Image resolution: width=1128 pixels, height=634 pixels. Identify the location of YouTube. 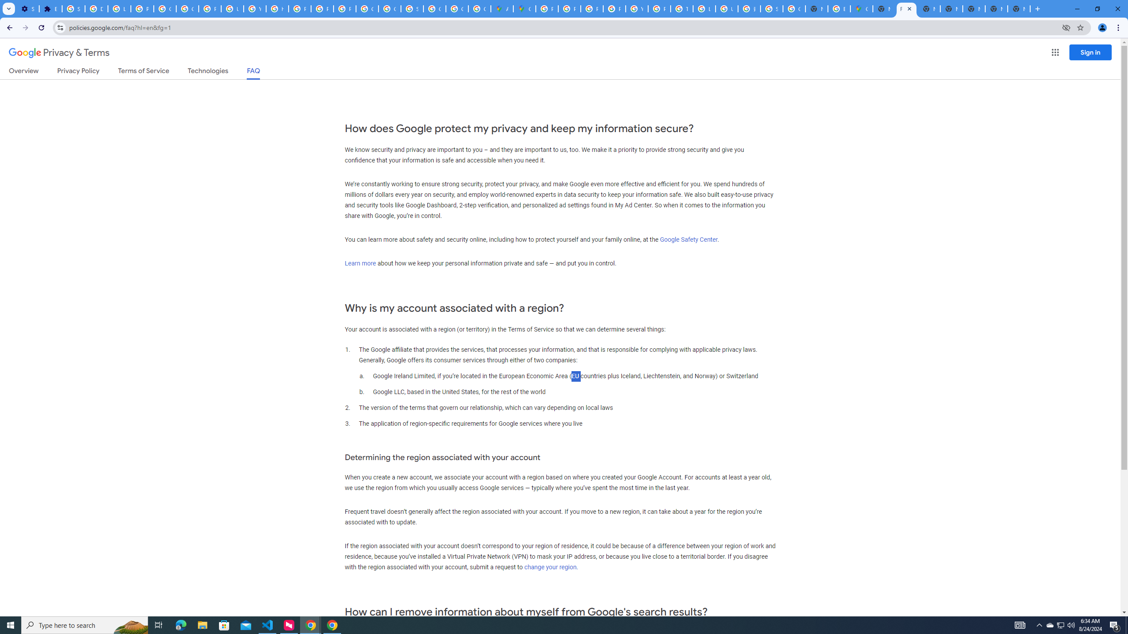
(254, 9).